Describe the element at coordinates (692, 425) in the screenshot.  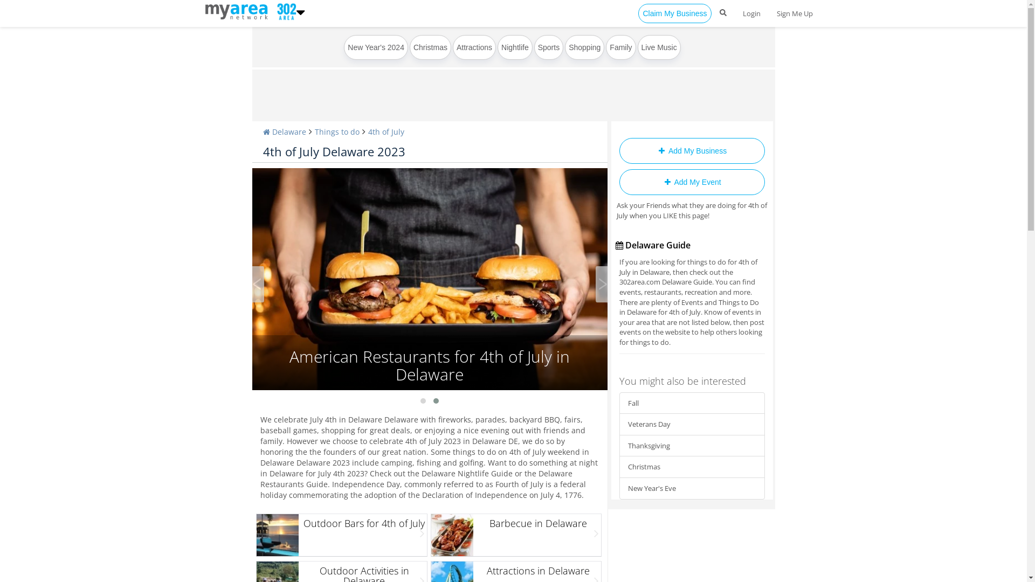
I see `Veterans Day` at that location.